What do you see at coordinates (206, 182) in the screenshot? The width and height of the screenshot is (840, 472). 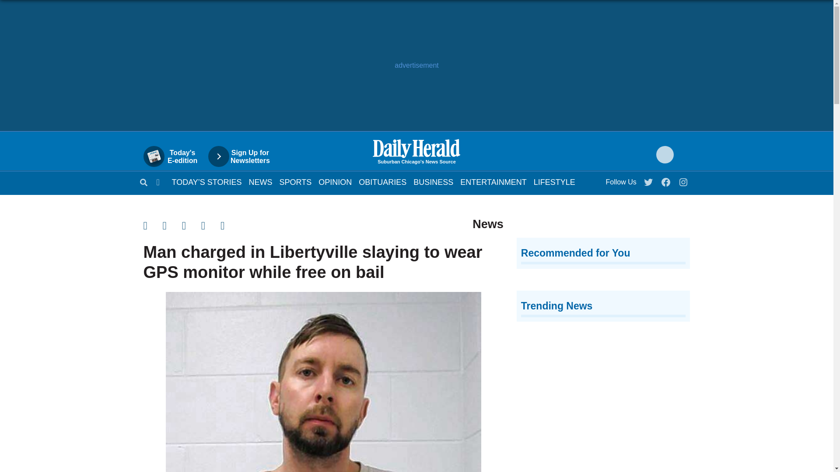 I see `Today's Stories` at bounding box center [206, 182].